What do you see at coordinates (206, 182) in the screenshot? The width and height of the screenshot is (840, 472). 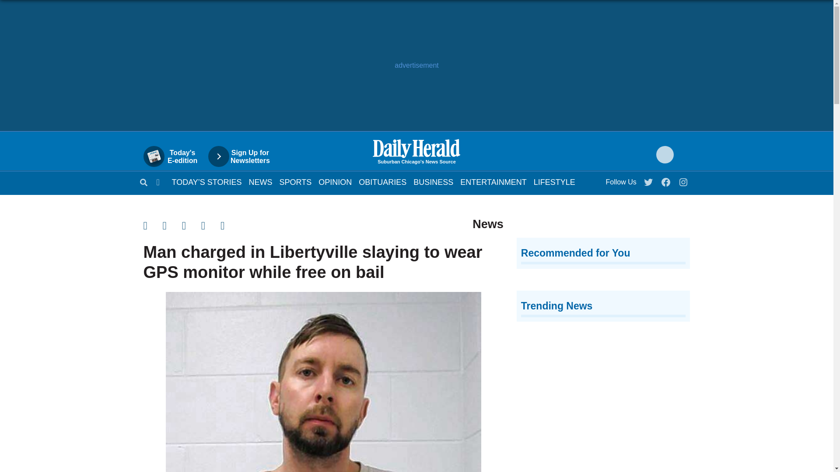 I see `Today's Stories` at bounding box center [206, 182].